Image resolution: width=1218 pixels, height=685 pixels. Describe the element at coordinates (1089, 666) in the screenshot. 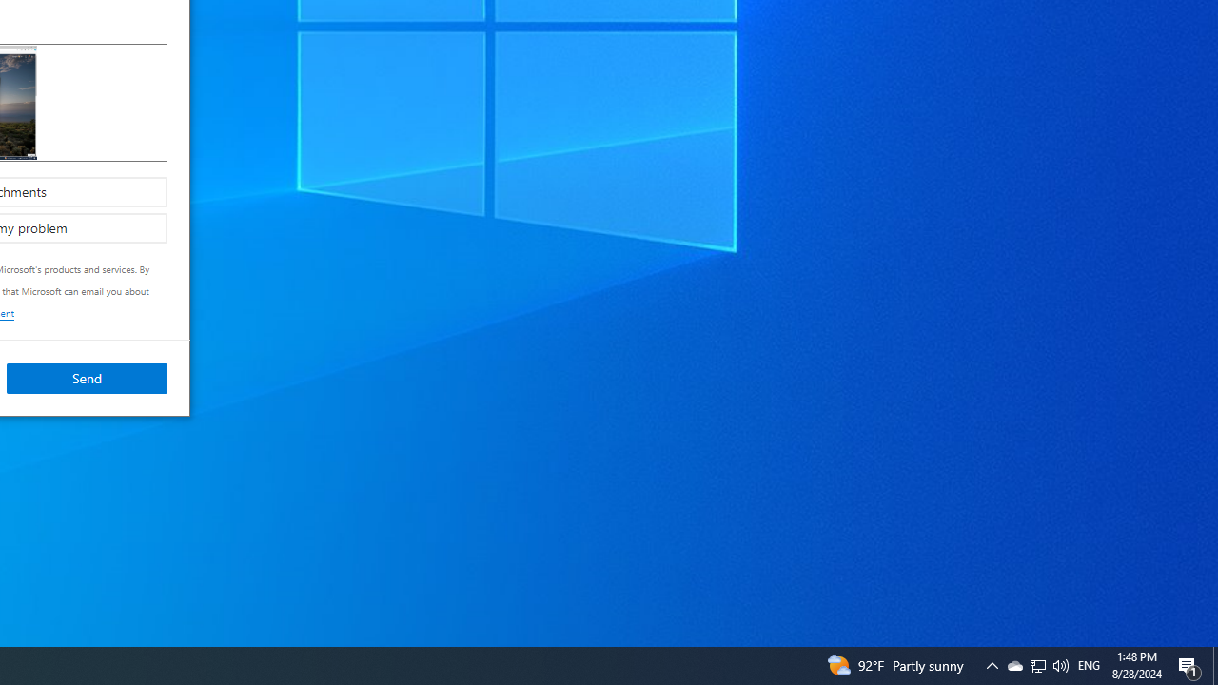

I see `Send` at that location.